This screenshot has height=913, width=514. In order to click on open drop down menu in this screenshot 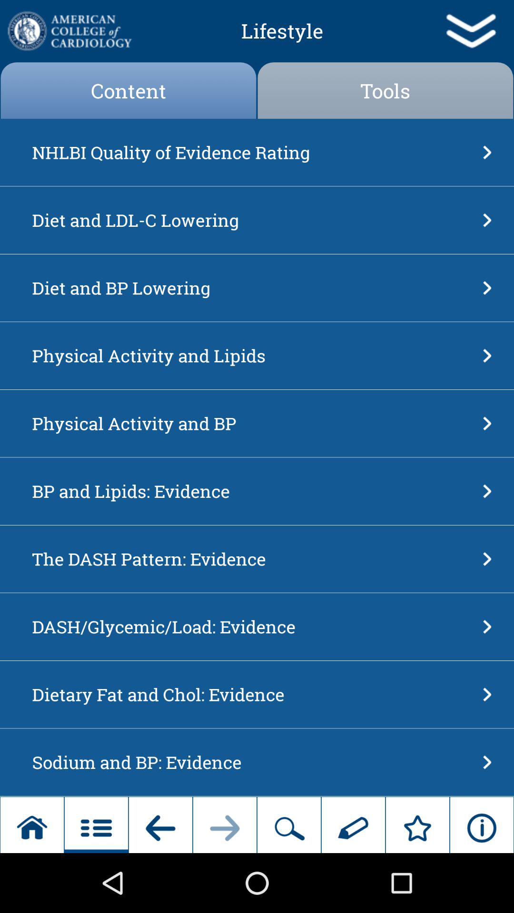, I will do `click(470, 31)`.